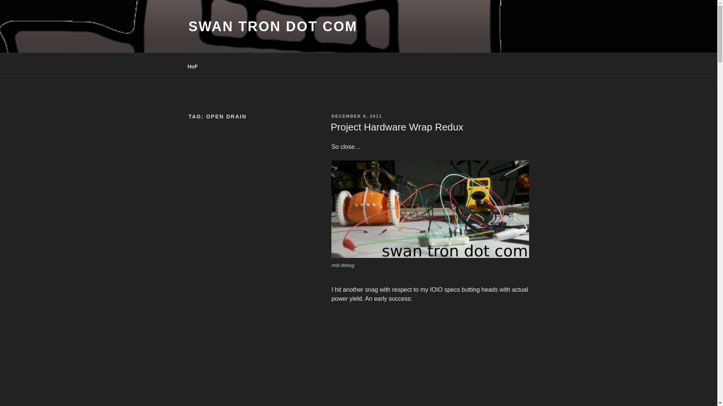  I want to click on HoF, so click(192, 66).